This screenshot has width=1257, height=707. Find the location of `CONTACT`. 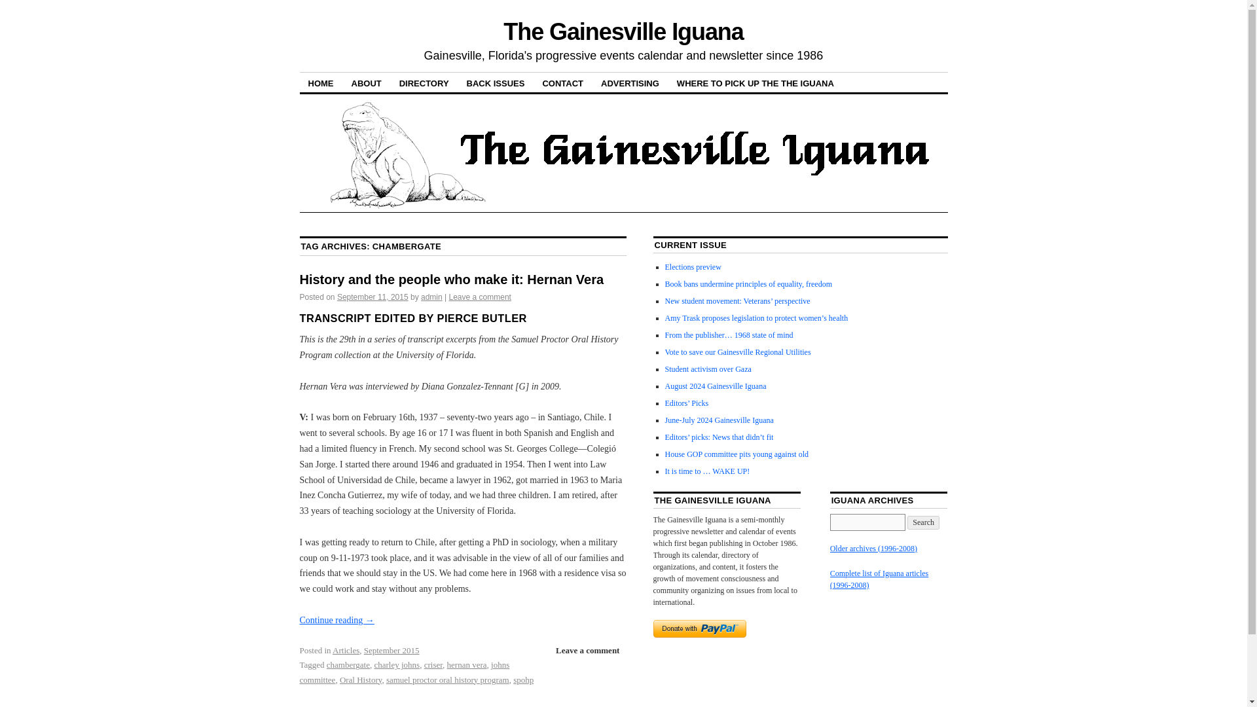

CONTACT is located at coordinates (562, 82).